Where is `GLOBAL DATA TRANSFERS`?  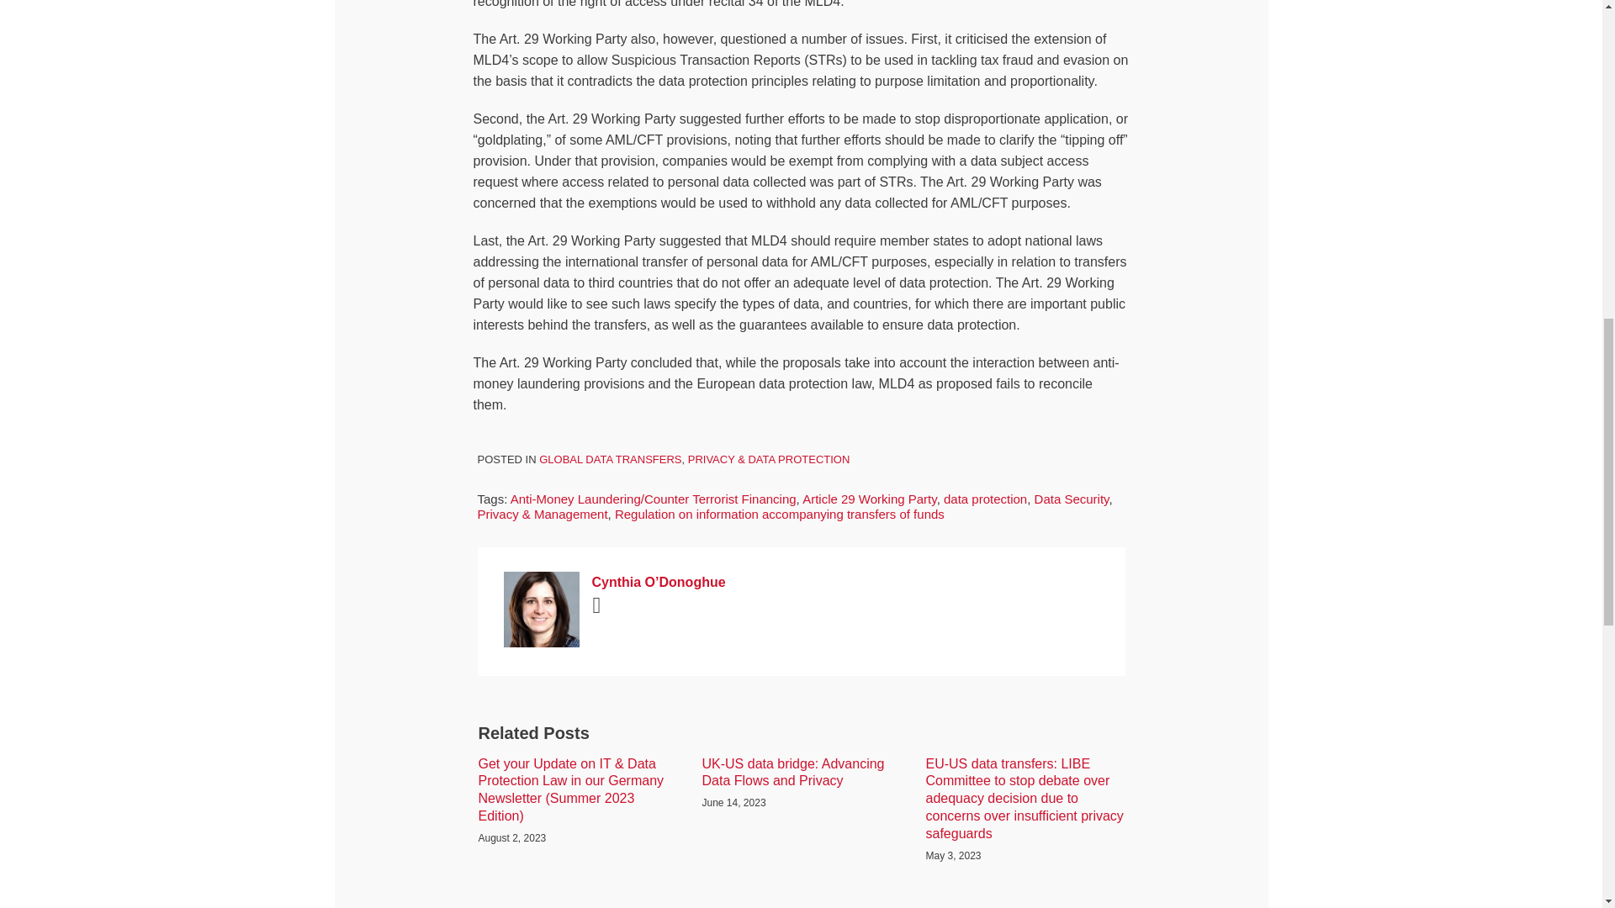
GLOBAL DATA TRANSFERS is located at coordinates (611, 459).